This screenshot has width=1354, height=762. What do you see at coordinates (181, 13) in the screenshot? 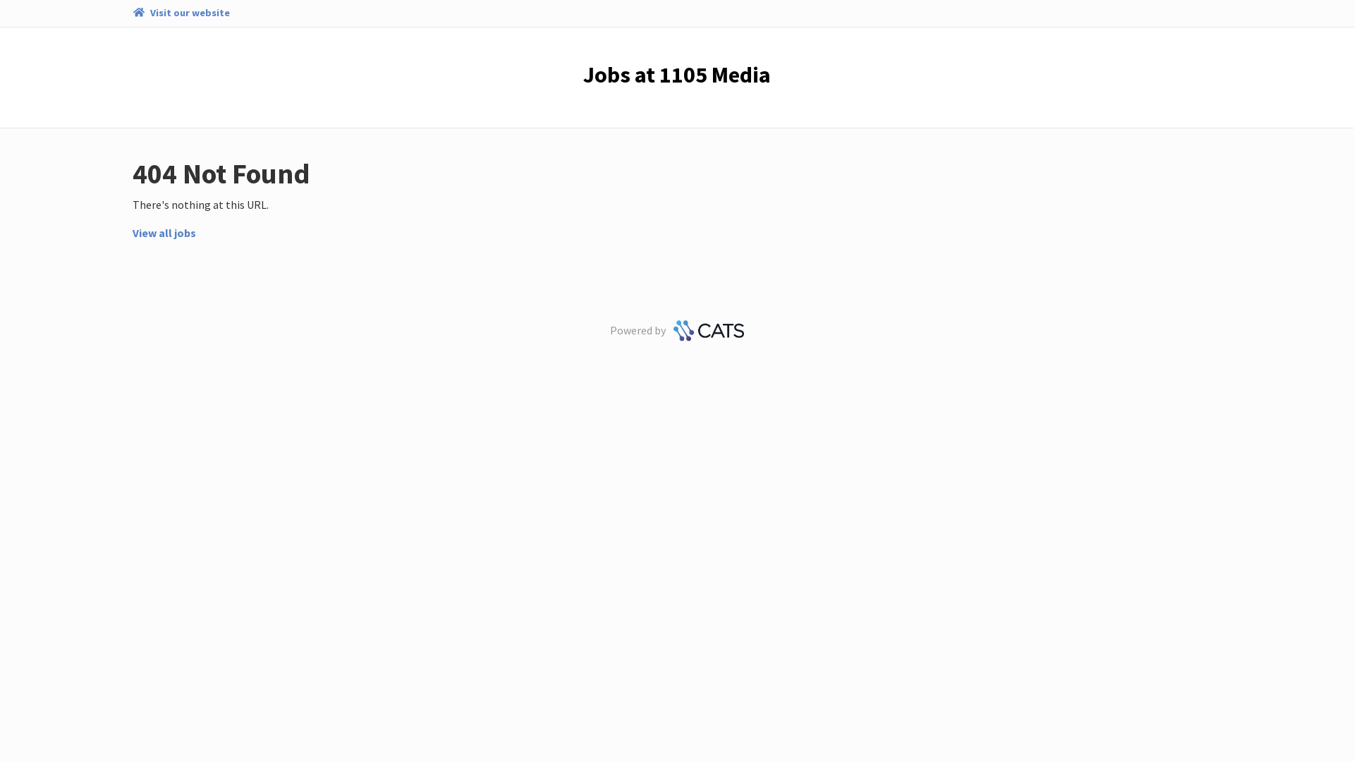
I see `Visit our website` at bounding box center [181, 13].